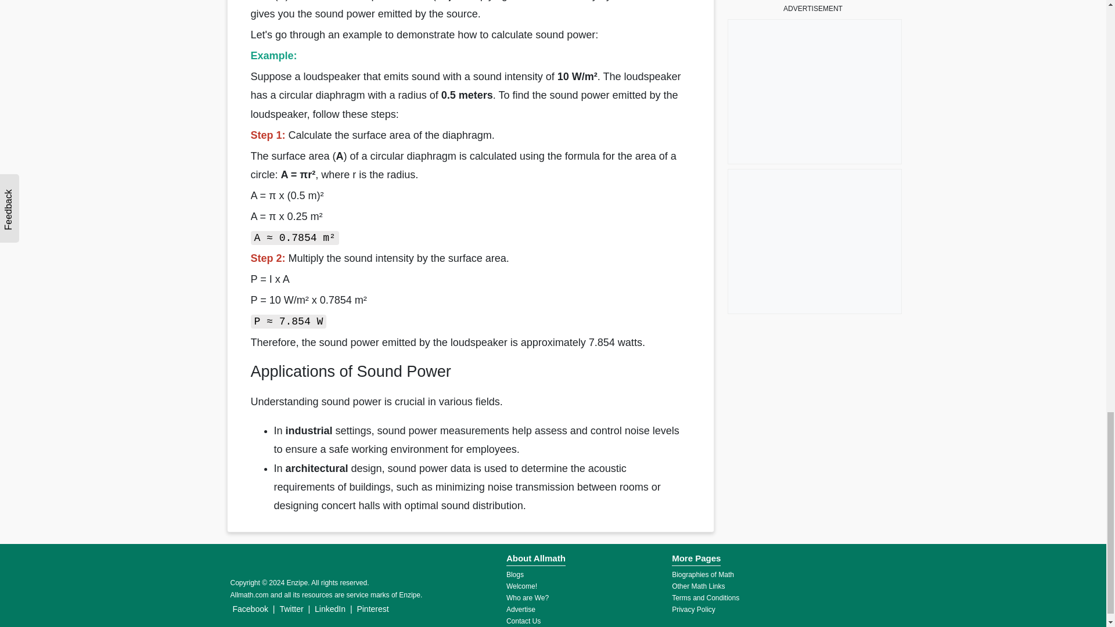 The image size is (1115, 627). What do you see at coordinates (521, 586) in the screenshot?
I see `Welcome!` at bounding box center [521, 586].